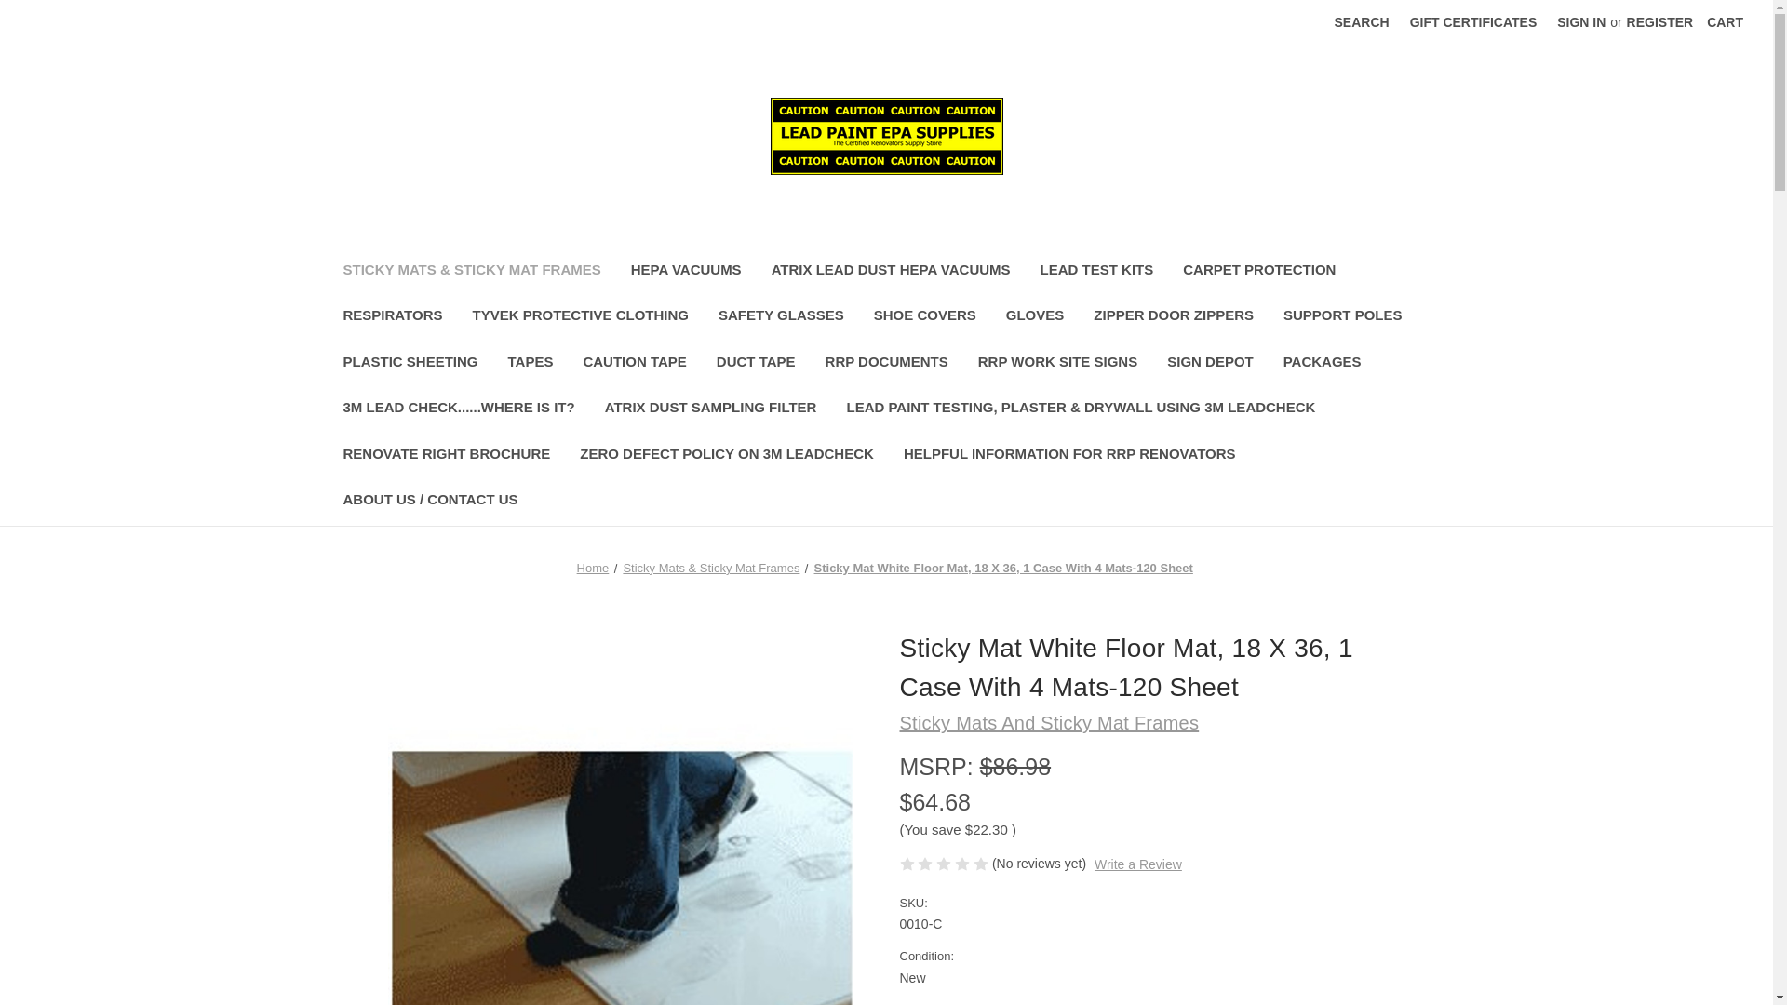 The height and width of the screenshot is (1005, 1787). I want to click on GLOVES, so click(1035, 318).